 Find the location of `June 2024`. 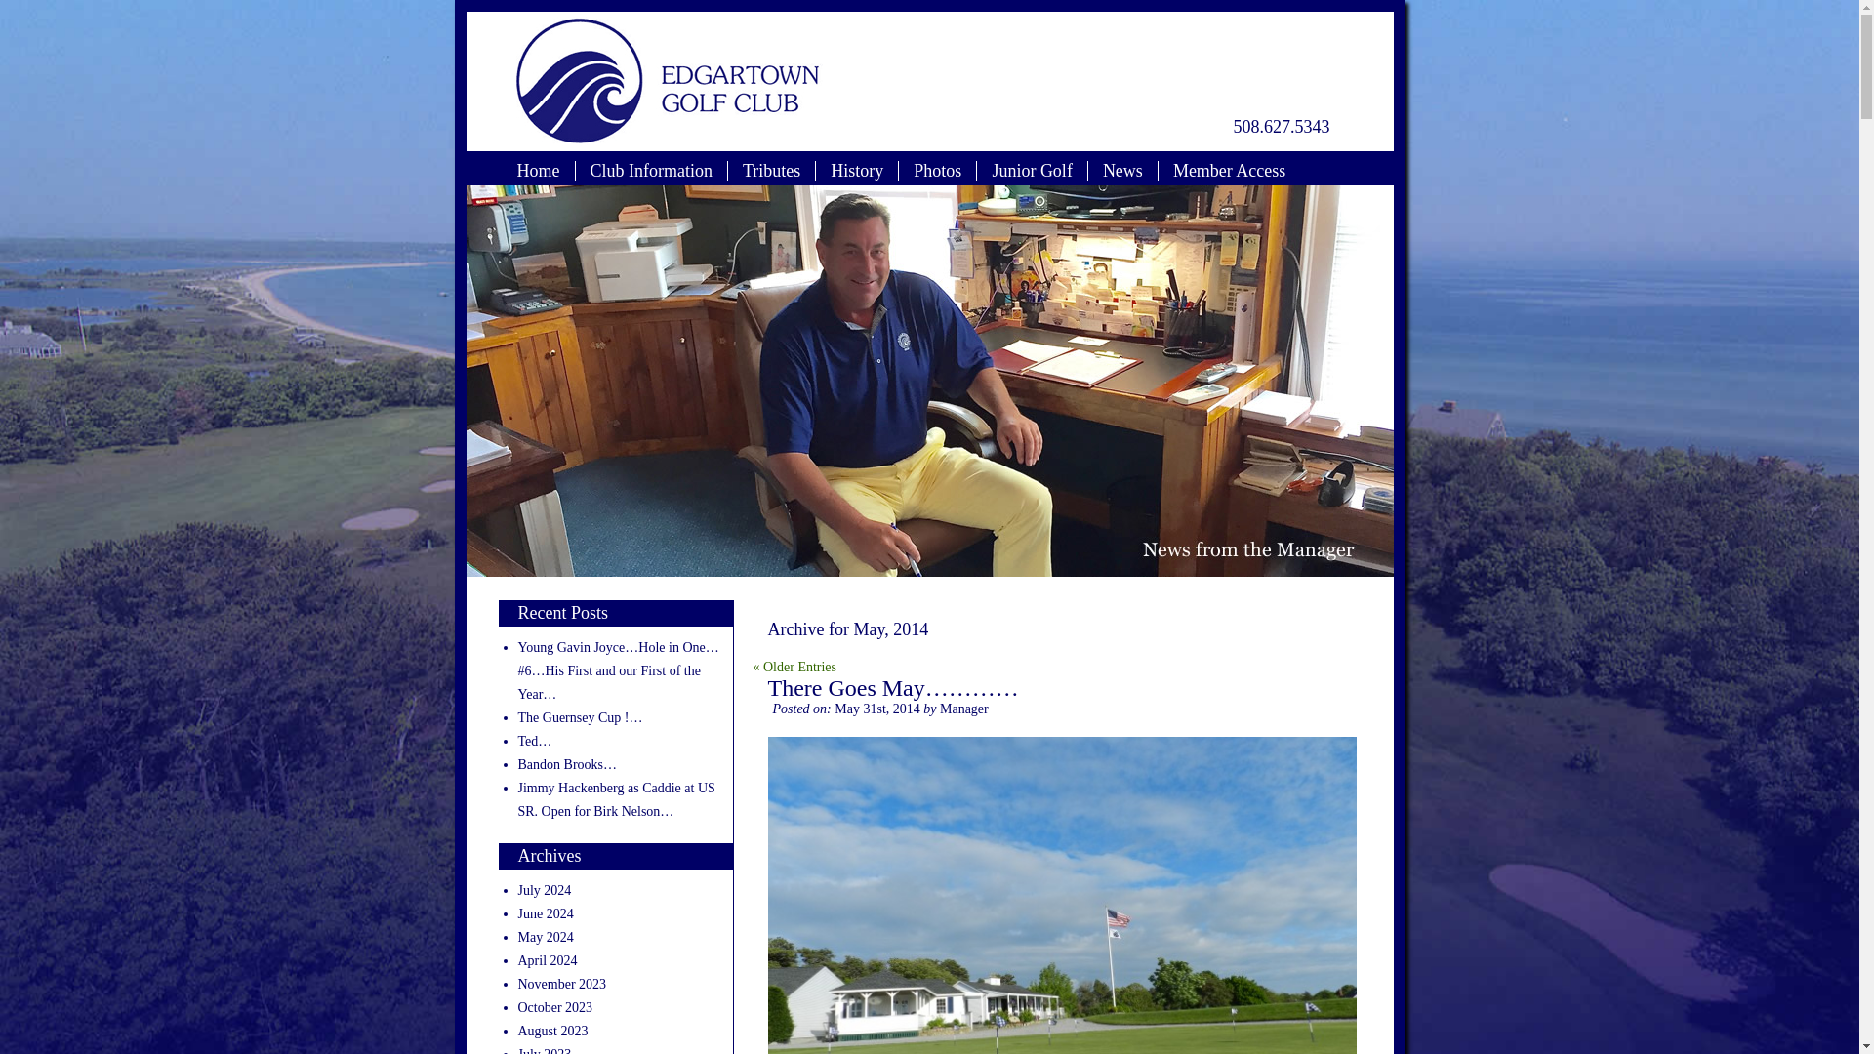

June 2024 is located at coordinates (545, 913).